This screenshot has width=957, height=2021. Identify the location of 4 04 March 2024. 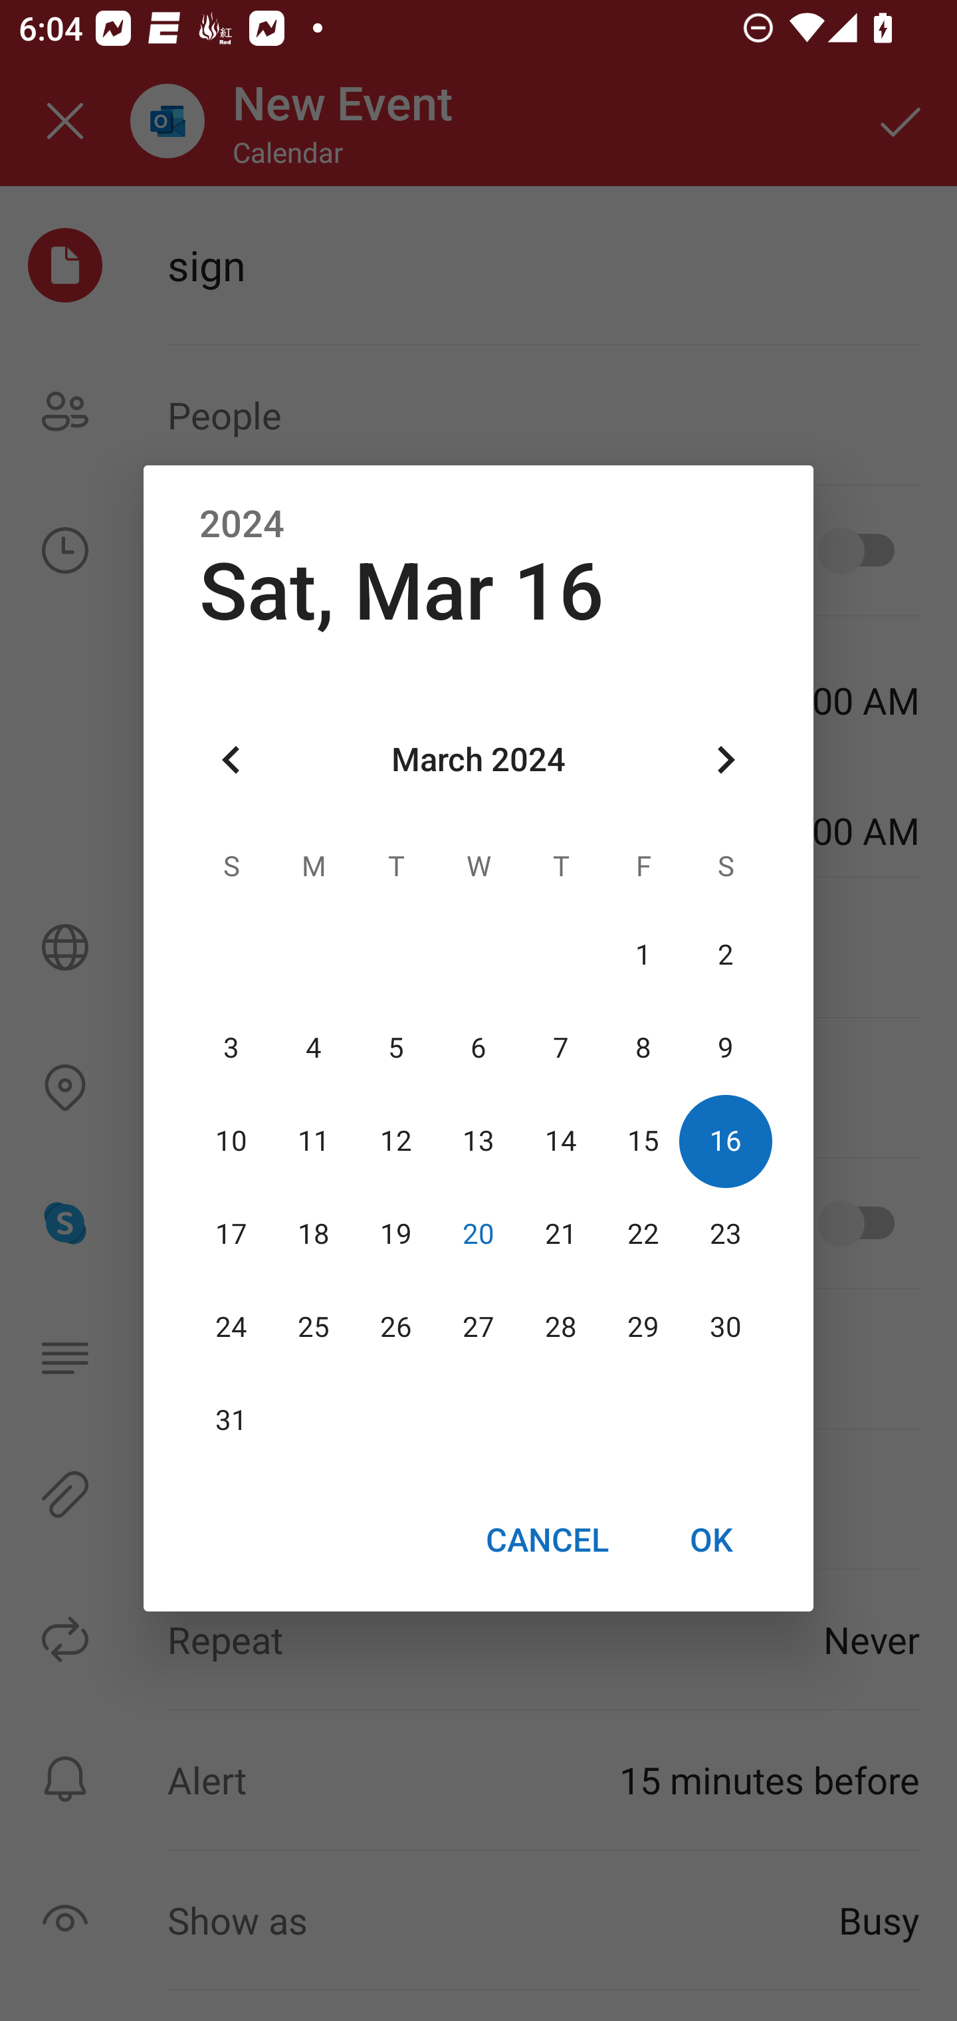
(314, 1048).